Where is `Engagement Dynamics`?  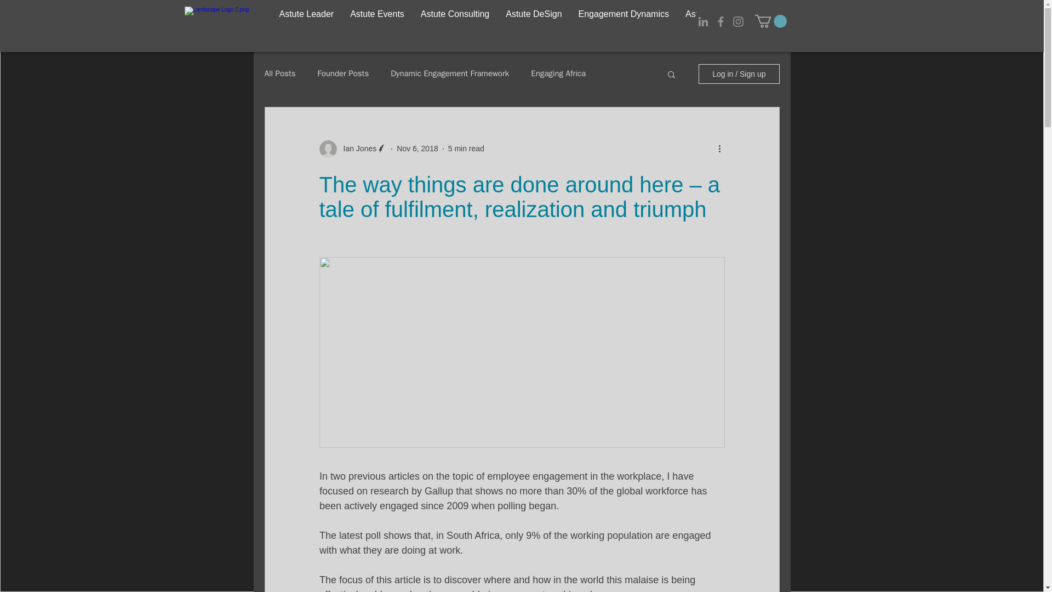
Engagement Dynamics is located at coordinates (624, 22).